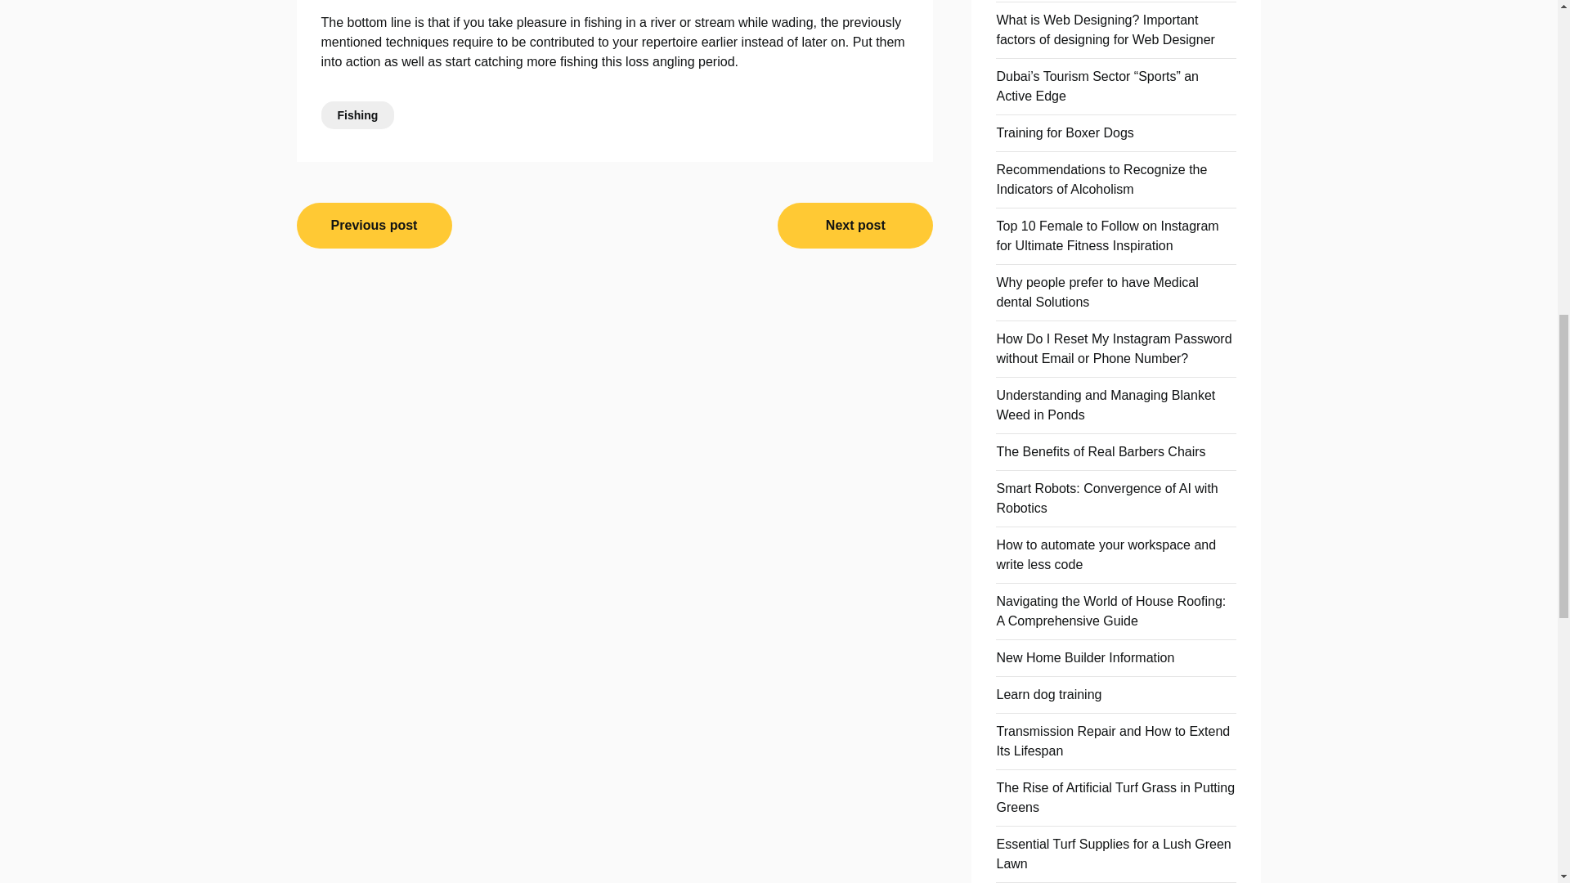 This screenshot has height=883, width=1570. What do you see at coordinates (1101, 451) in the screenshot?
I see `The Benefits of Real Barbers Chairs` at bounding box center [1101, 451].